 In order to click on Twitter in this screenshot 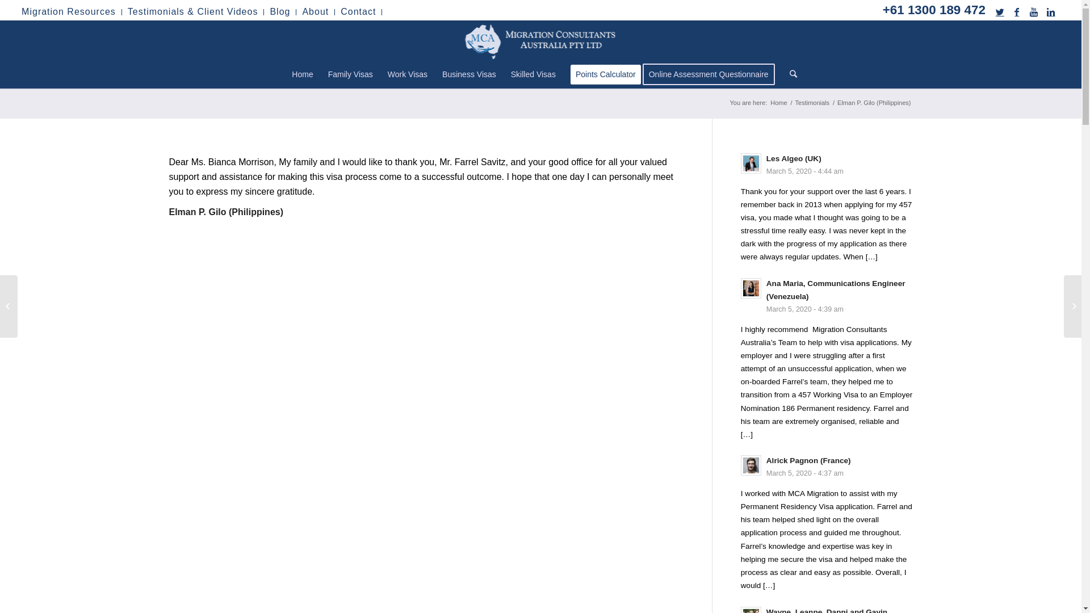, I will do `click(1000, 12)`.